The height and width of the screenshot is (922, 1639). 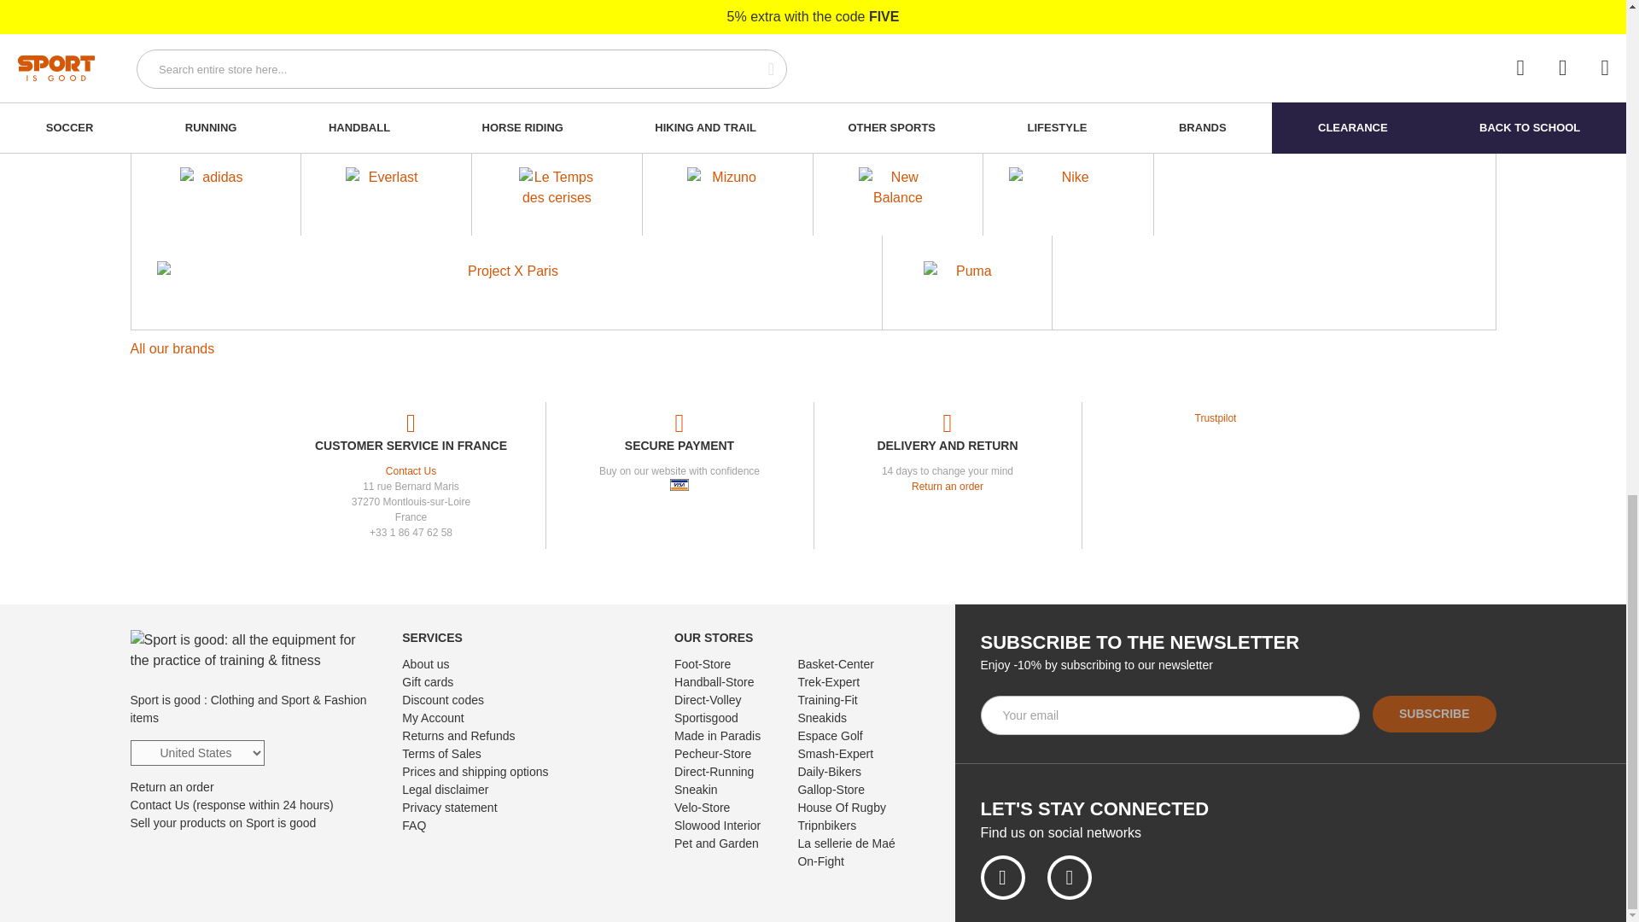 I want to click on Sign up for our newsletter, so click(x=1169, y=715).